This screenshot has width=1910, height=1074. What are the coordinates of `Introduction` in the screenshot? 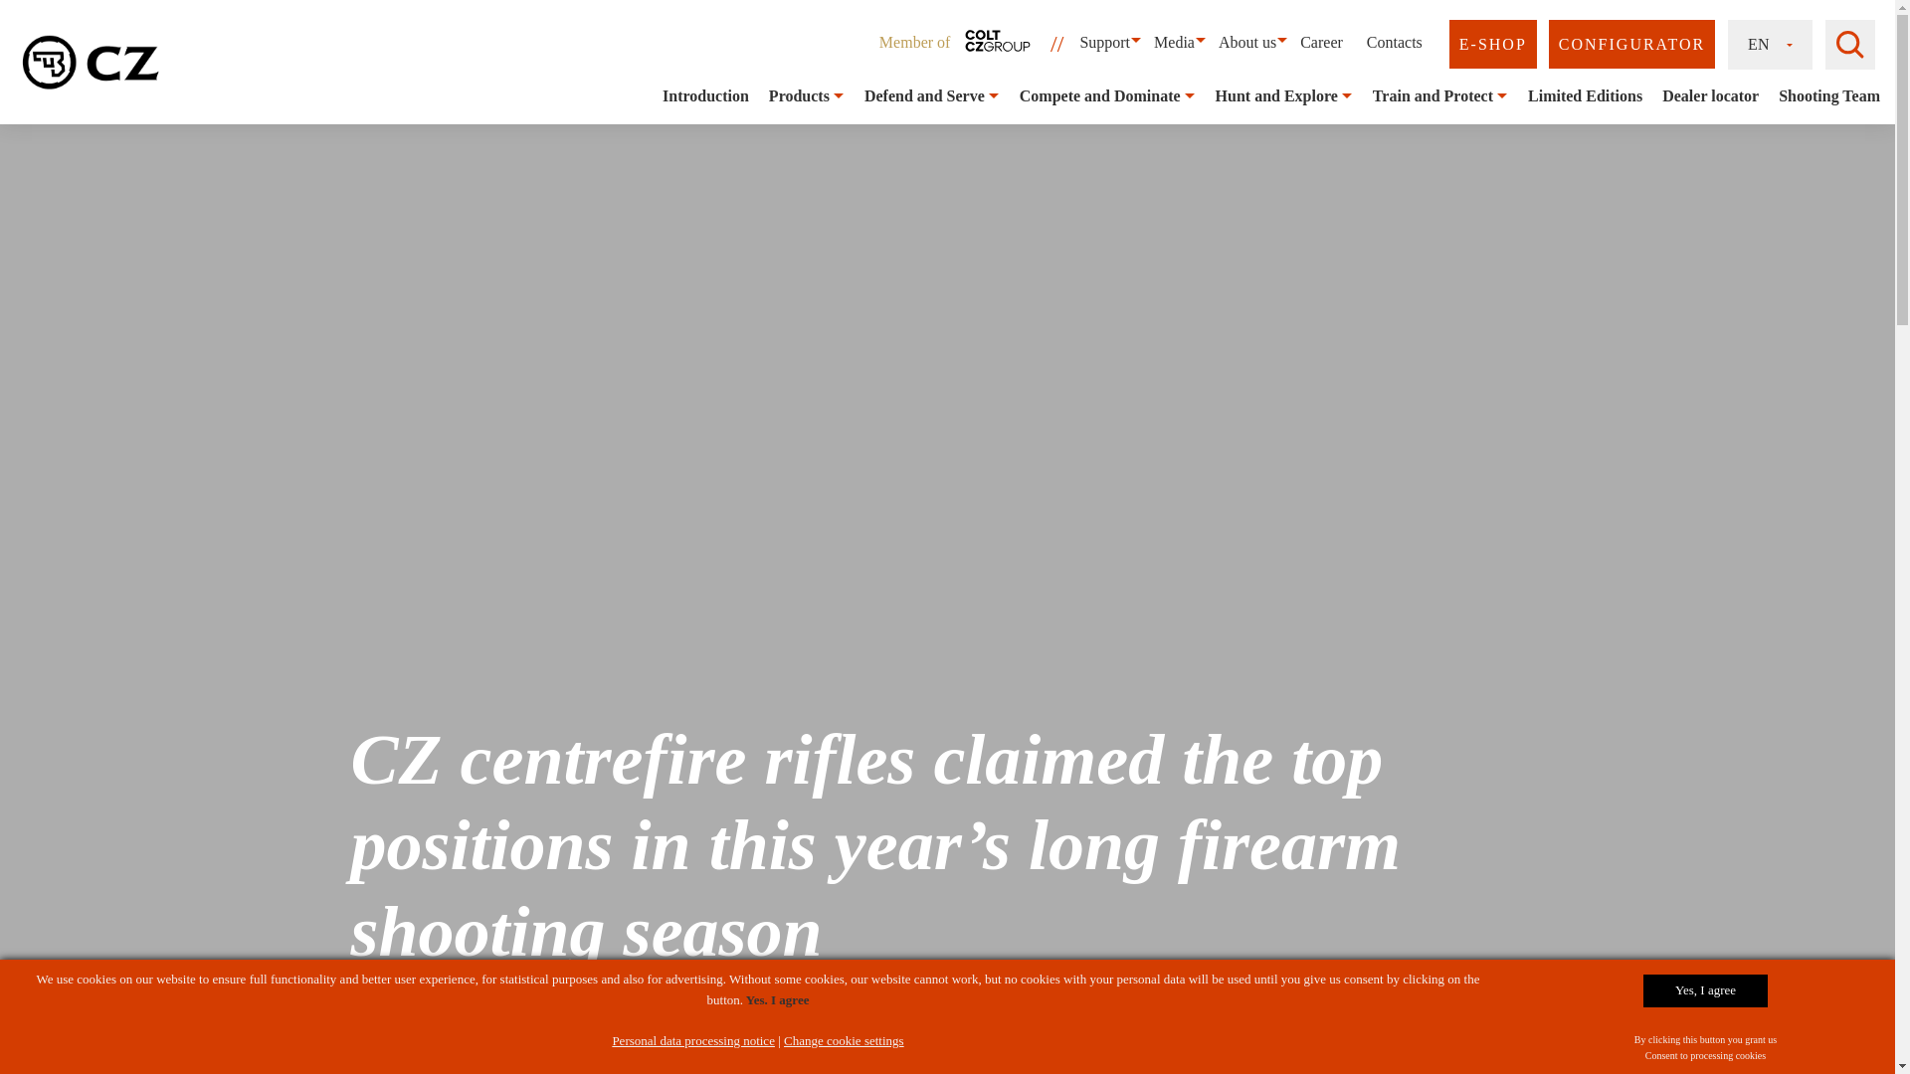 It's located at (705, 95).